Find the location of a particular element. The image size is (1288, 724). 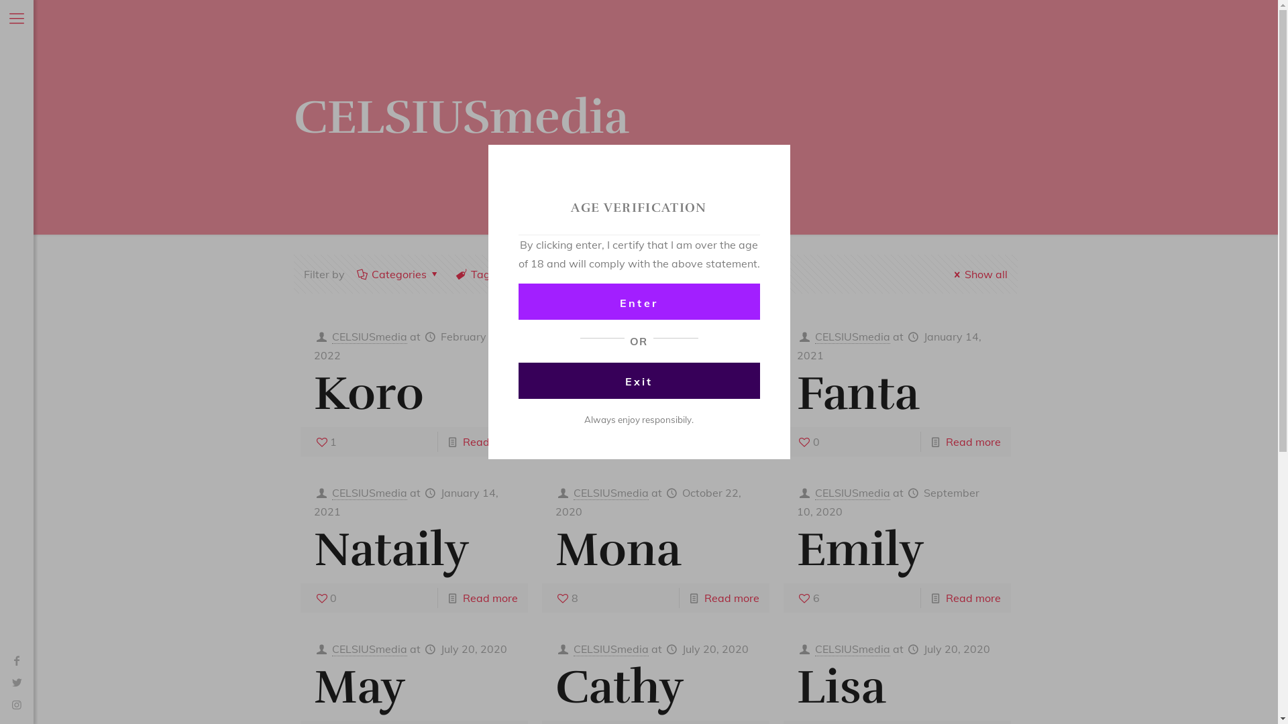

Twitter is located at coordinates (17, 682).